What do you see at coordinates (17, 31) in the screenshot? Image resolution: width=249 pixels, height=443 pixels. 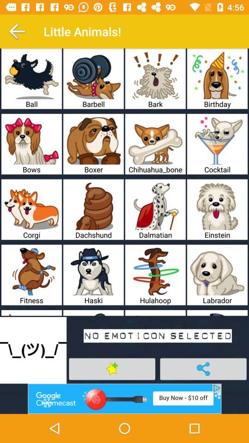 I see `go back` at bounding box center [17, 31].